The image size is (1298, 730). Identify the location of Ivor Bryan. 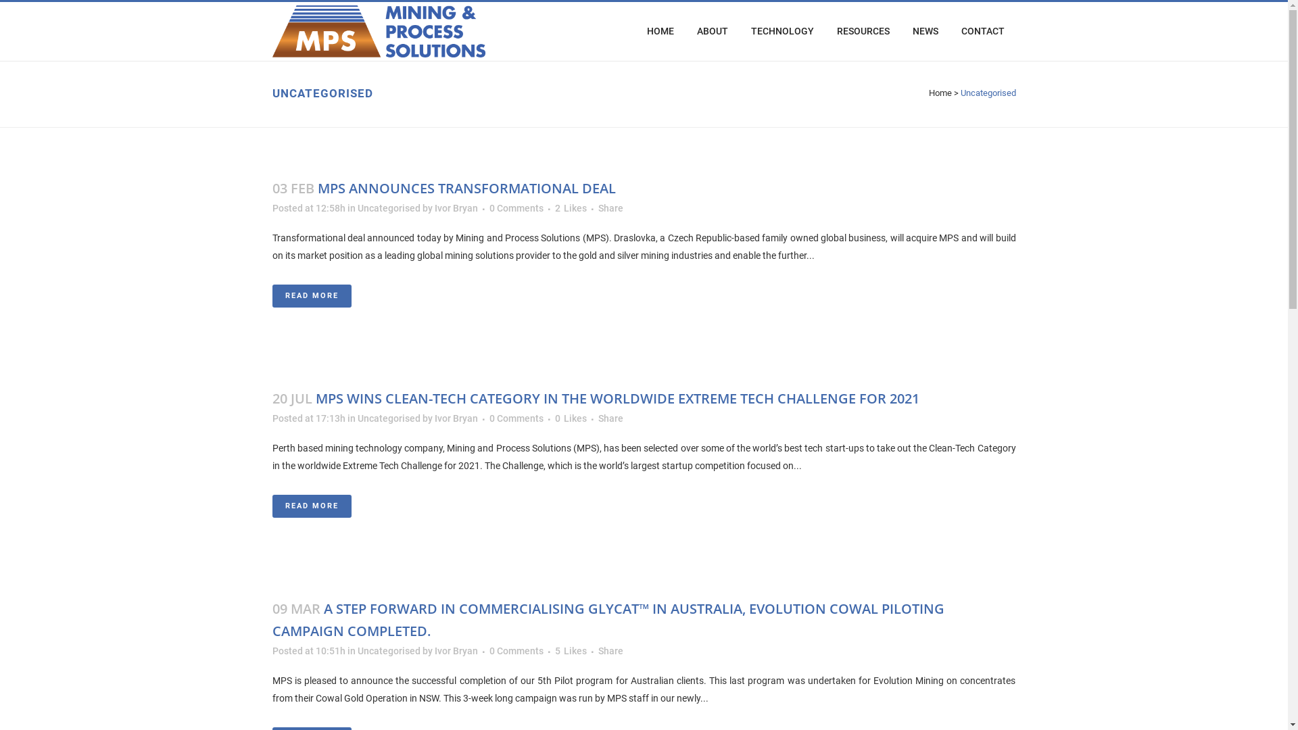
(456, 651).